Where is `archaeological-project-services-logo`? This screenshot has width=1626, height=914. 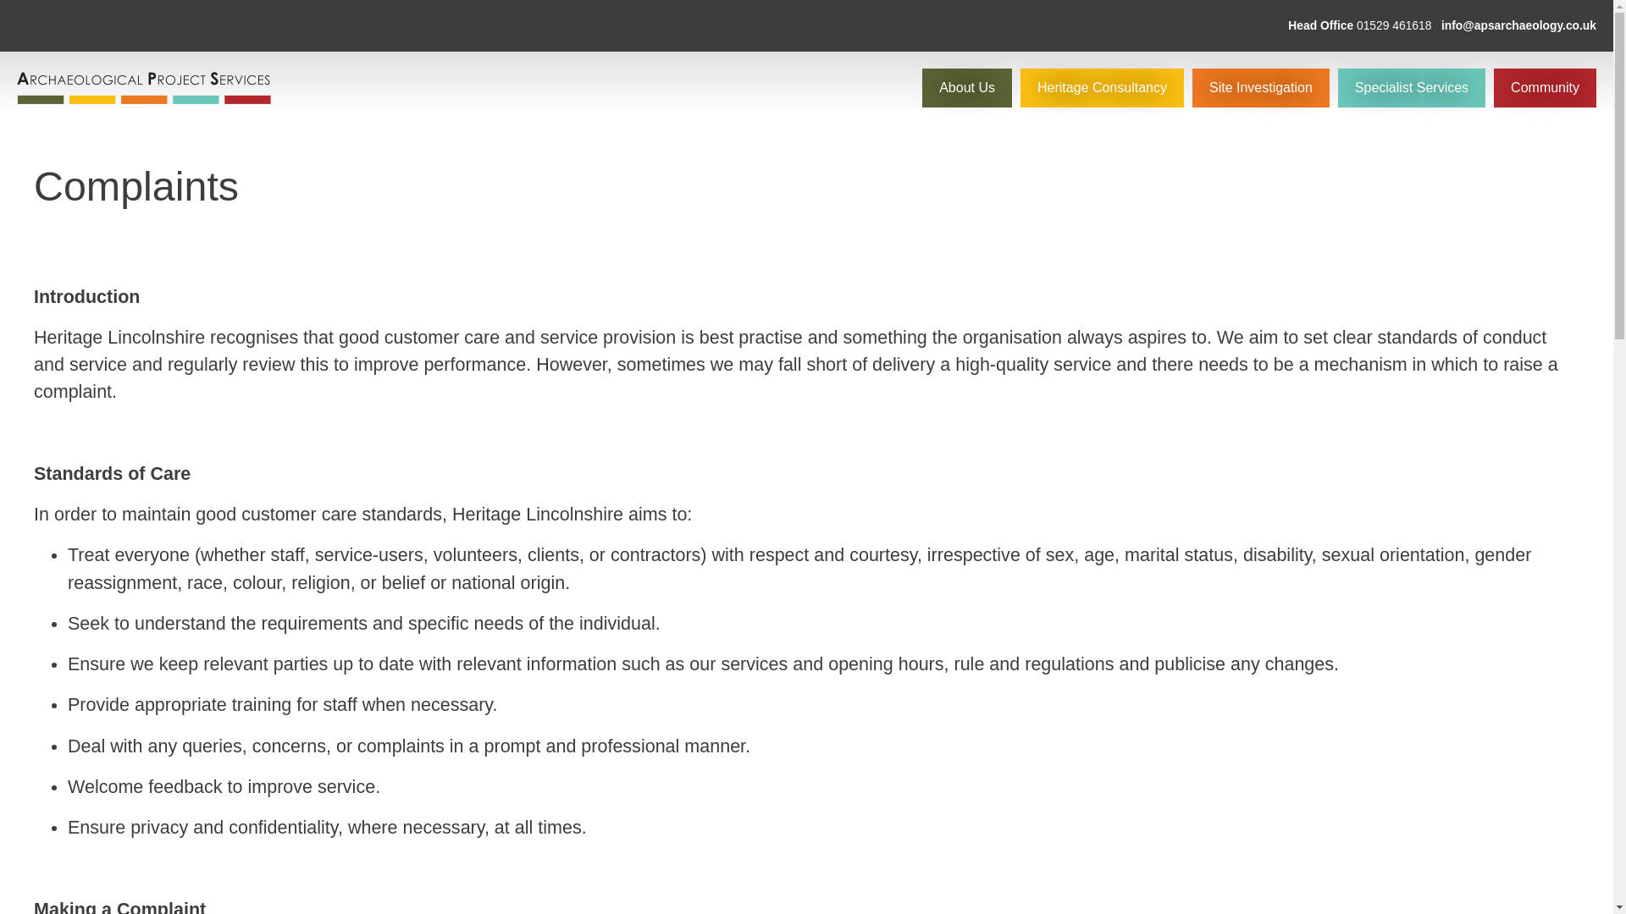 archaeological-project-services-logo is located at coordinates (144, 88).